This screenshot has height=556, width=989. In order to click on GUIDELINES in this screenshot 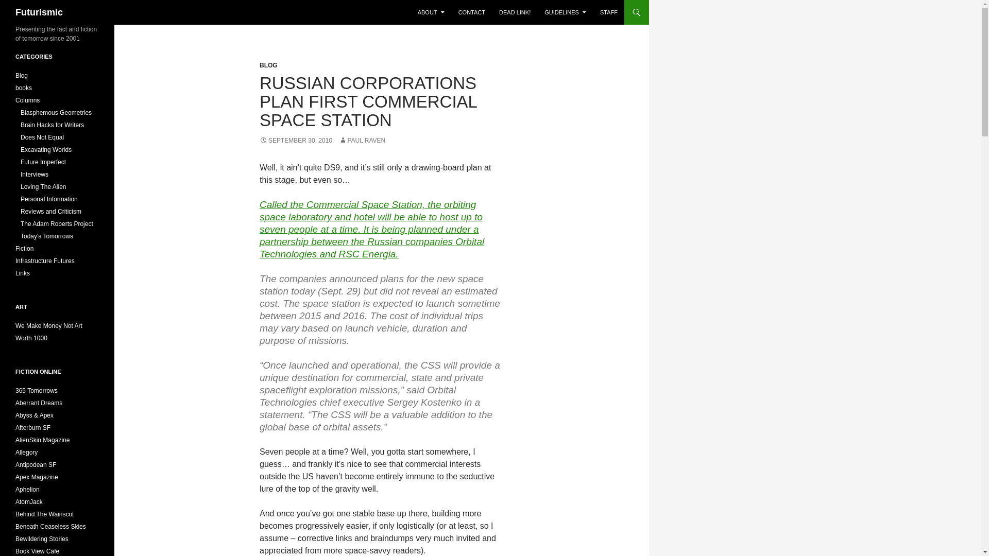, I will do `click(565, 12)`.